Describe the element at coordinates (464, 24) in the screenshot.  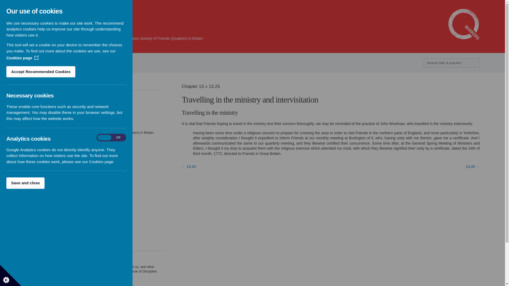
I see `www.quaker.org.uk` at that location.